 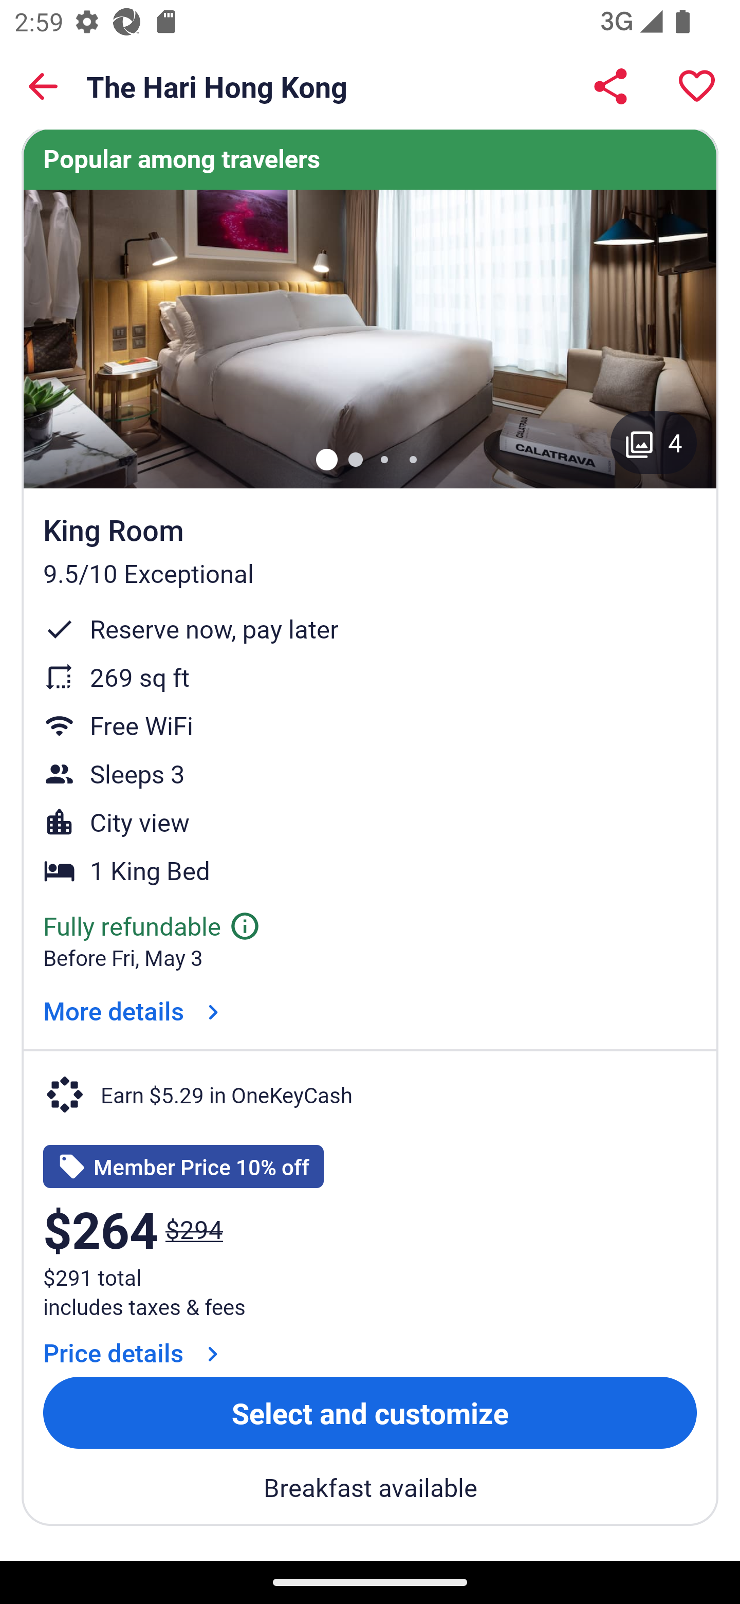 I want to click on Back, so click(x=43, y=86).